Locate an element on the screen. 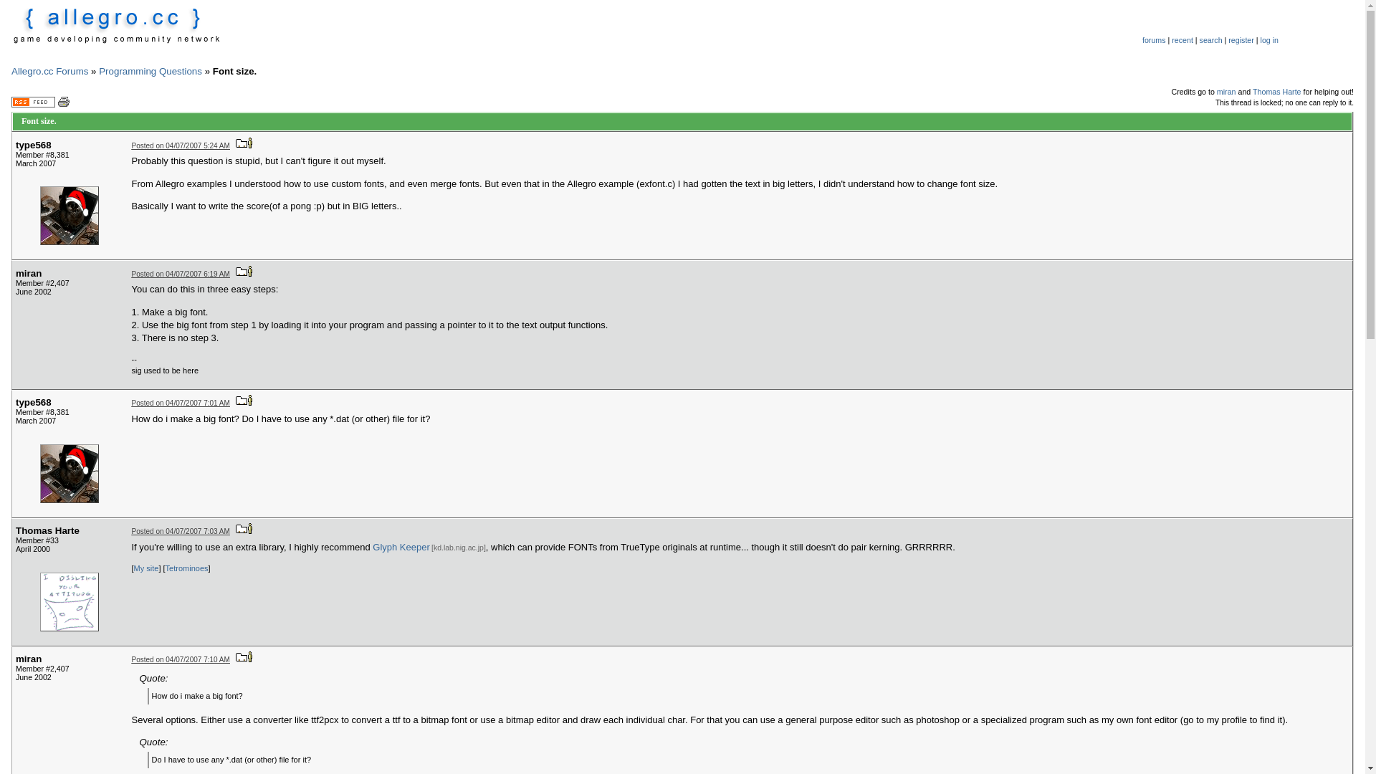  Glyph Keeper is located at coordinates (401, 548).